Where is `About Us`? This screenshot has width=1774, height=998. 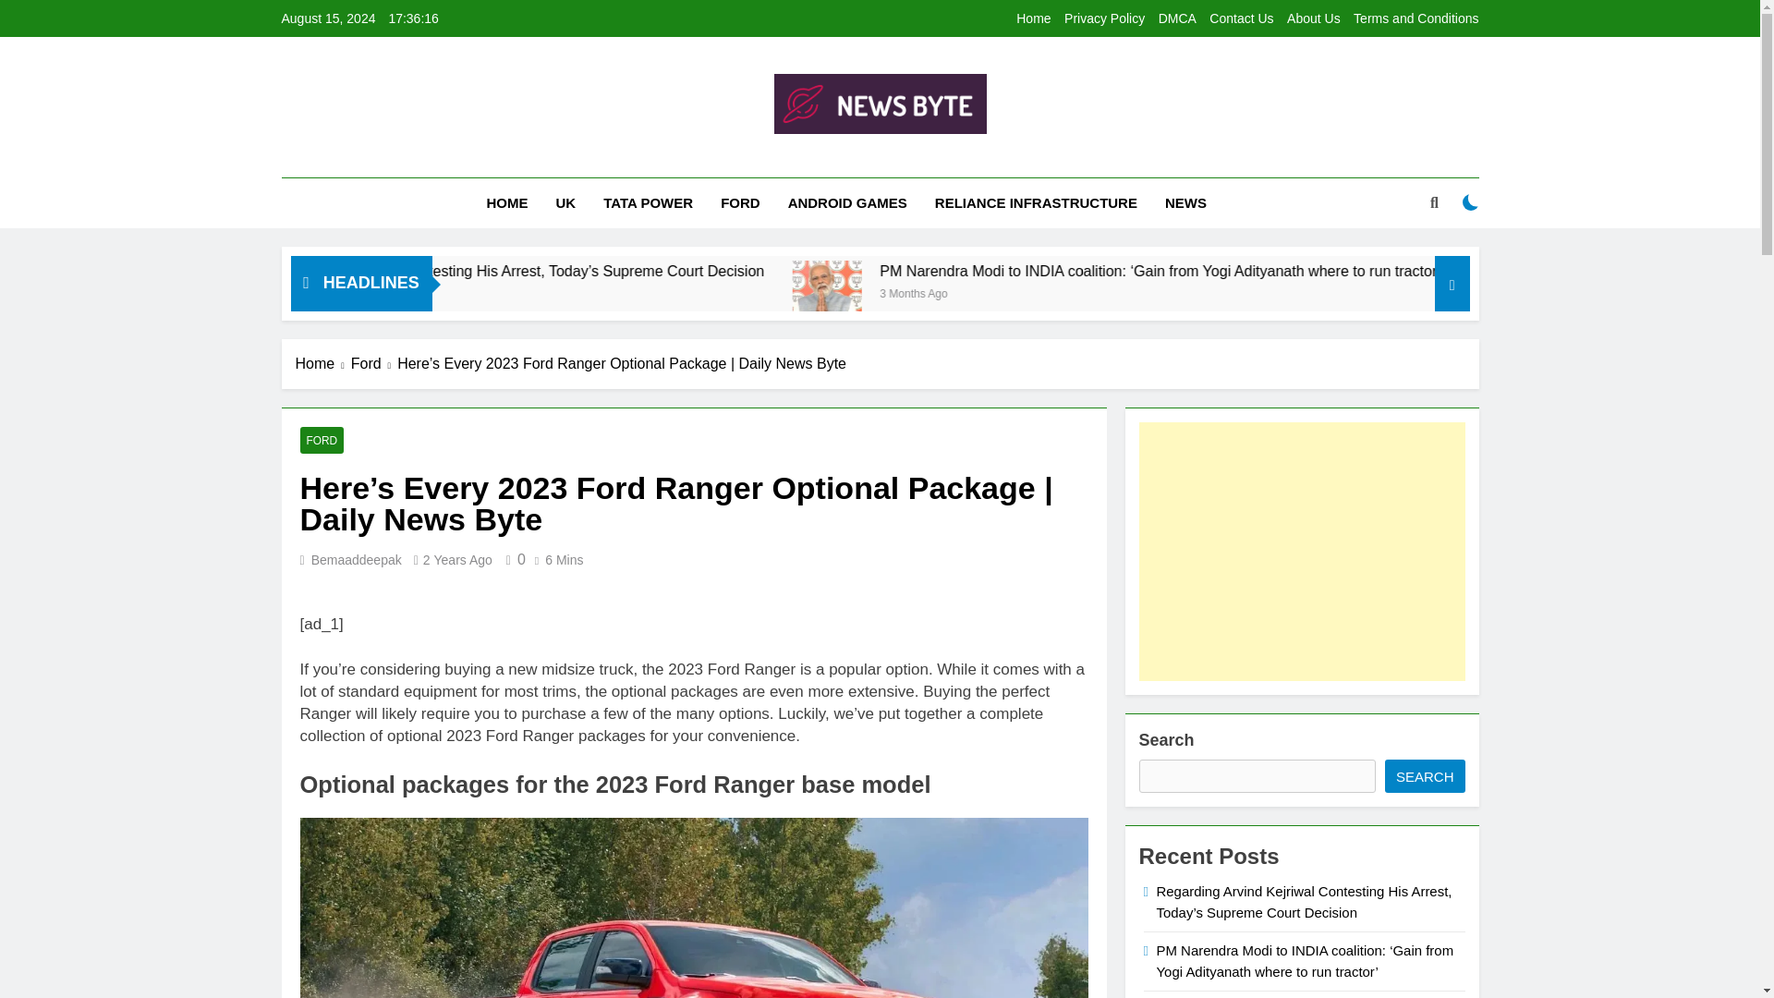 About Us is located at coordinates (1314, 18).